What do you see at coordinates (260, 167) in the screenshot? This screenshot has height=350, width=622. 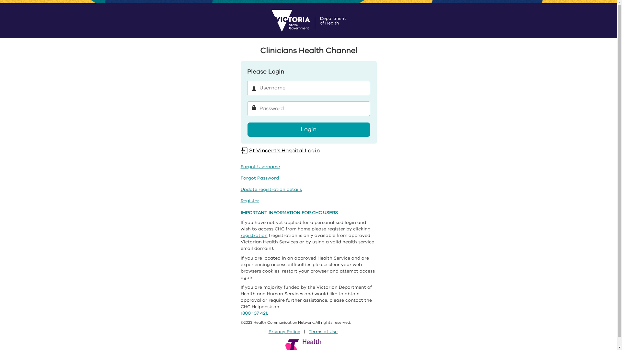 I see `Forgot Username` at bounding box center [260, 167].